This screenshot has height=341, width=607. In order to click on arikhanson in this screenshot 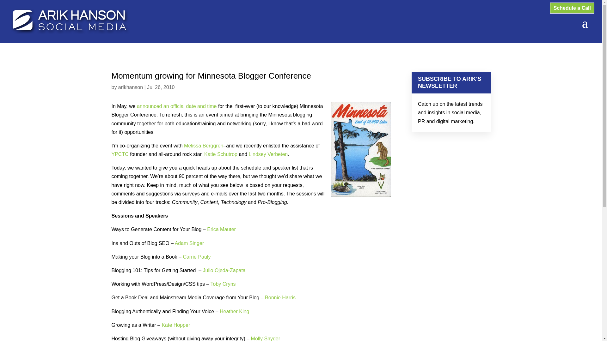, I will do `click(130, 87)`.